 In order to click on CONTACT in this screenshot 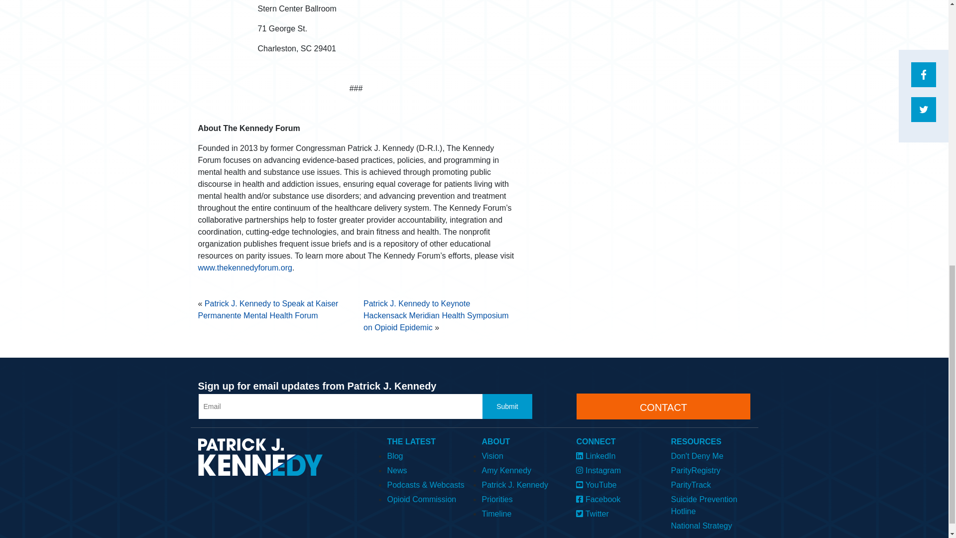, I will do `click(663, 406)`.